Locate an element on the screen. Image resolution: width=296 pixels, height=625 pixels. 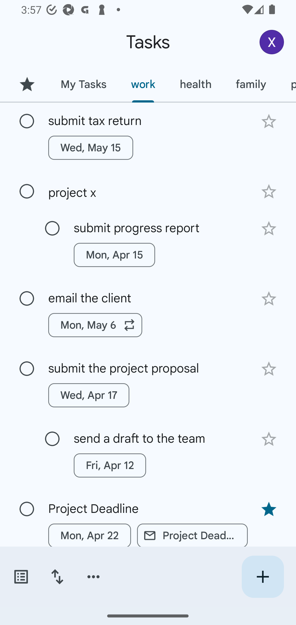
Mon, Apr 15 is located at coordinates (114, 255).